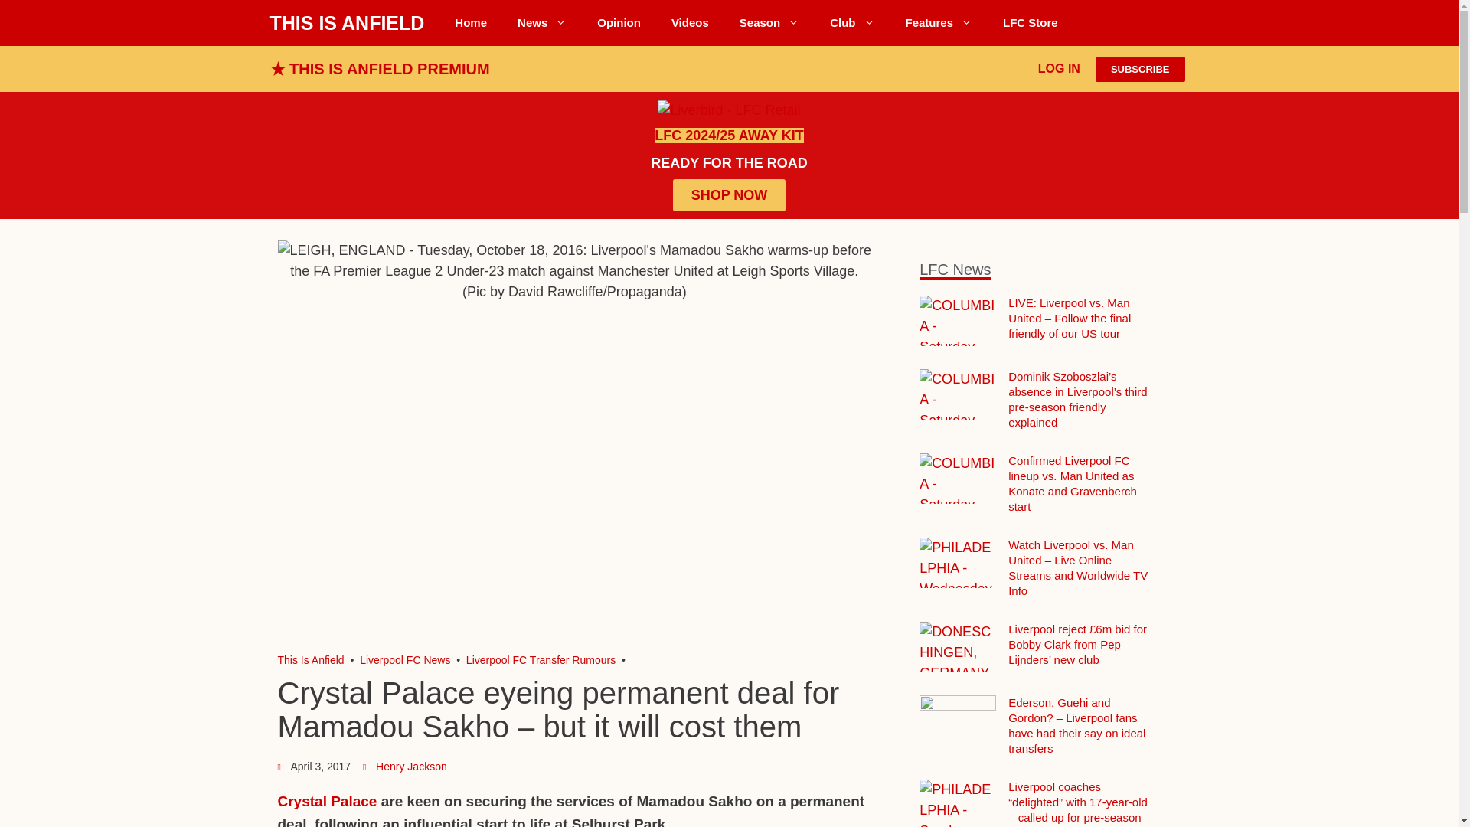 The height and width of the screenshot is (827, 1470). I want to click on Go to the Liverpool FC Transfer Rumours category archives., so click(541, 660).